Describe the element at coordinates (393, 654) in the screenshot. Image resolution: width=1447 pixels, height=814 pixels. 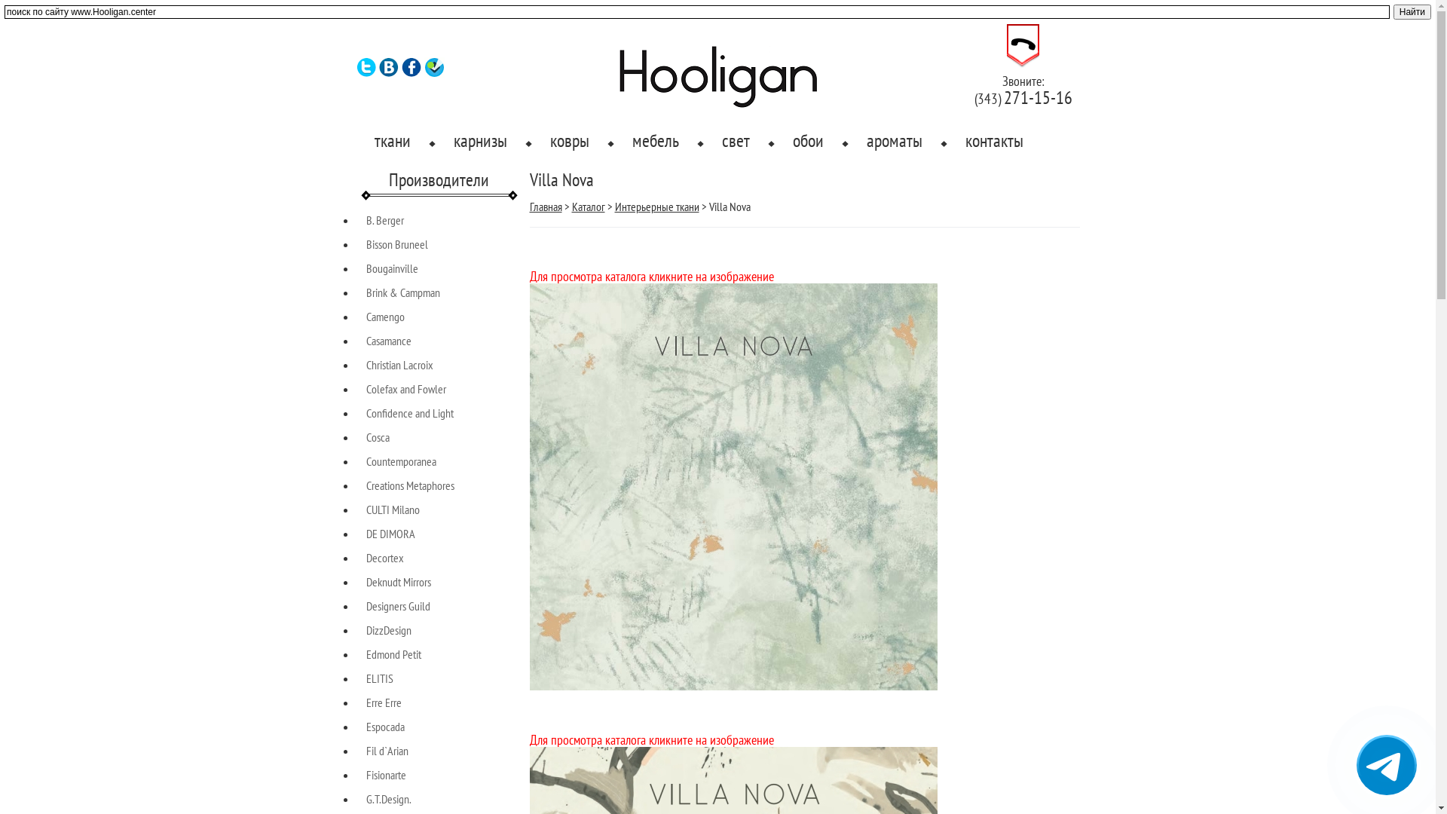
I see `Edmond Petit` at that location.